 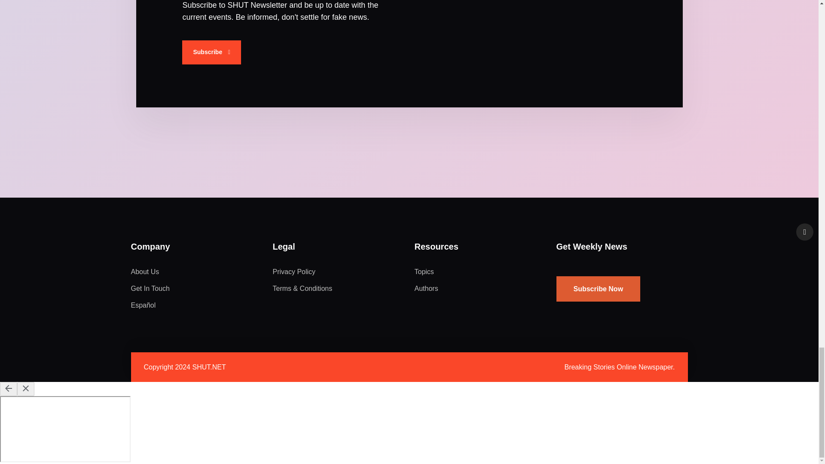 I want to click on About Us, so click(x=144, y=272).